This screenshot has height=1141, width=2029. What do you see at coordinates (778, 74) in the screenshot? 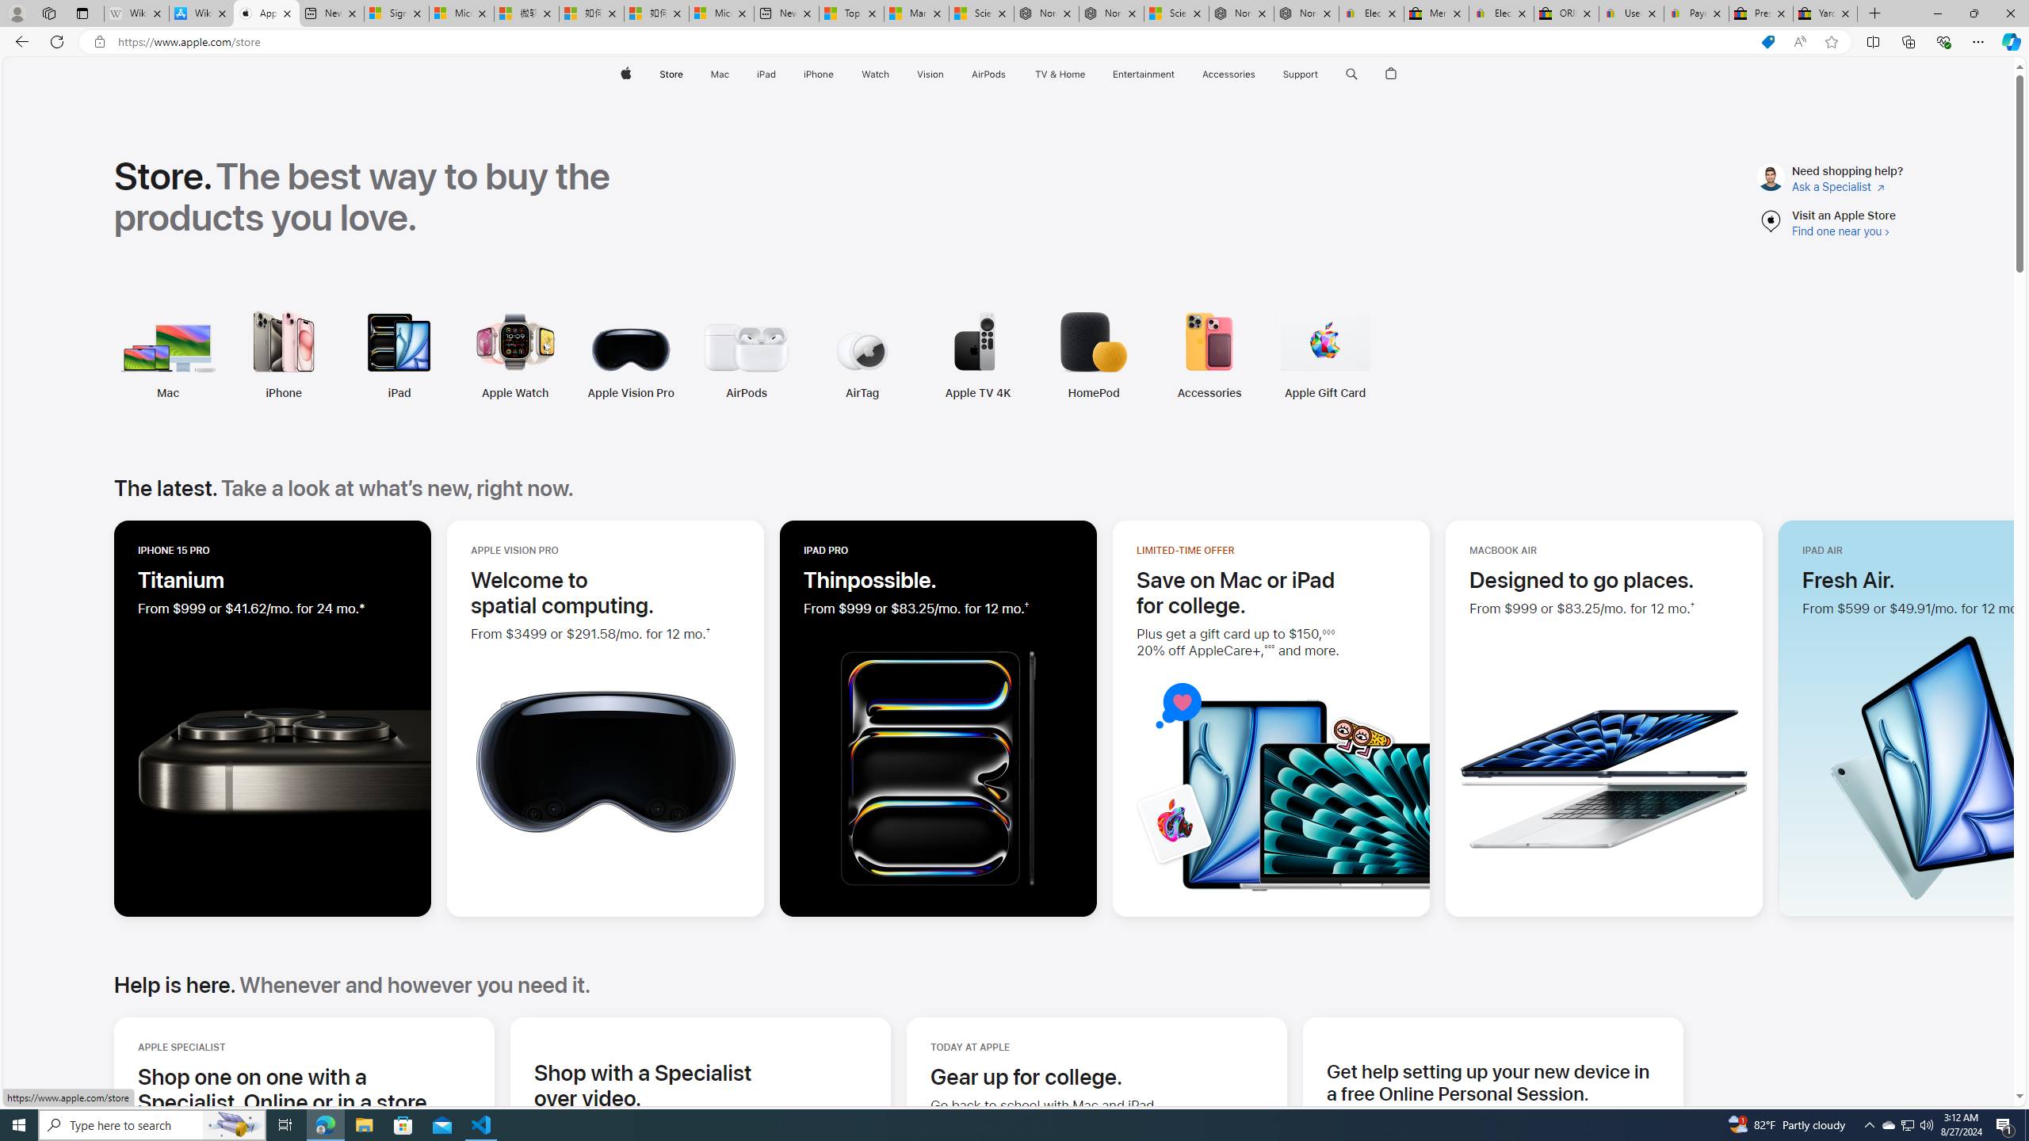
I see `iPad menu` at bounding box center [778, 74].